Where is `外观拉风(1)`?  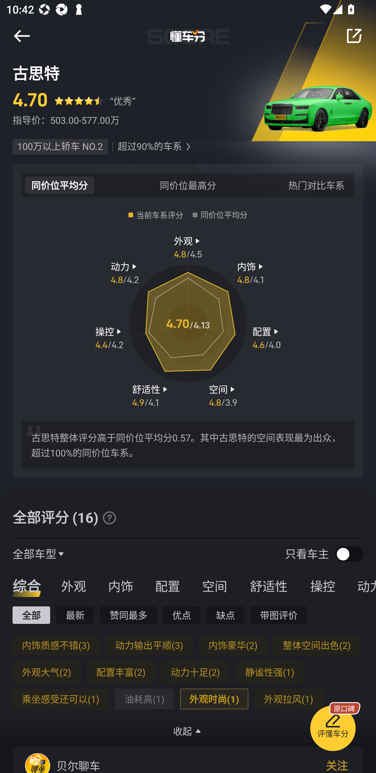 外观拉风(1) is located at coordinates (288, 699).